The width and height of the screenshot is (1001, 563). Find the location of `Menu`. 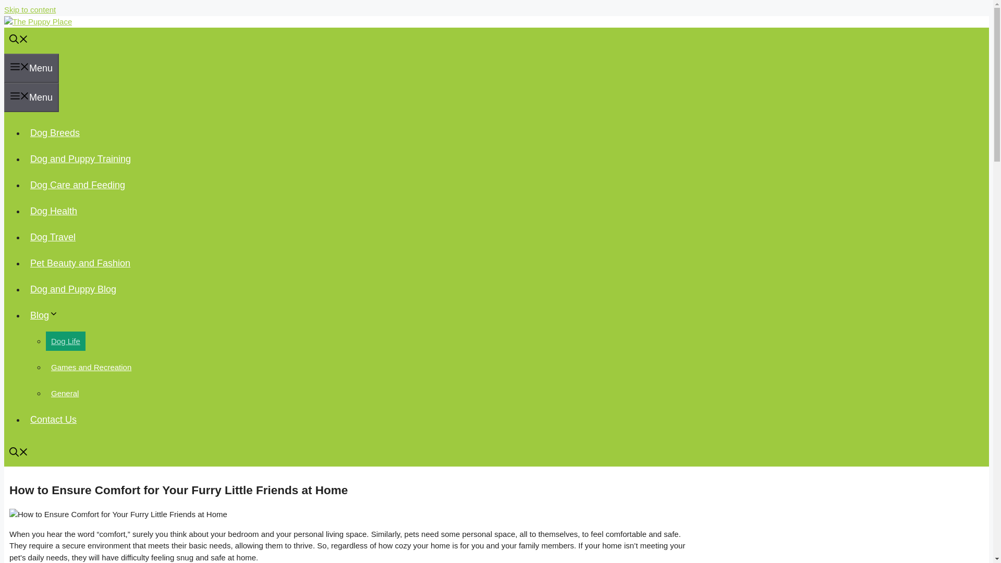

Menu is located at coordinates (31, 68).